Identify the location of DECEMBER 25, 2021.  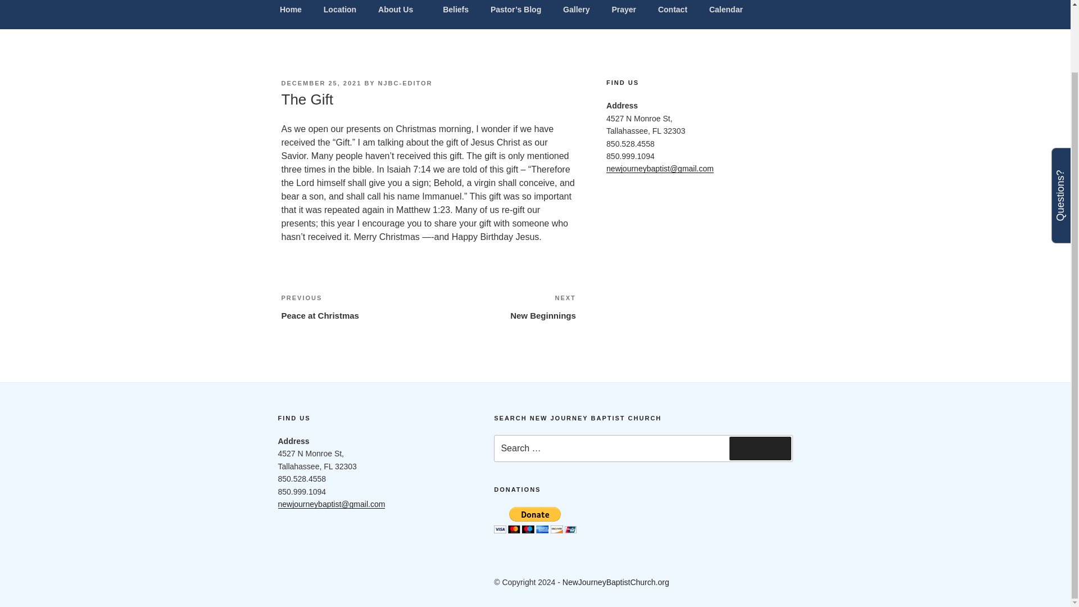
(321, 83).